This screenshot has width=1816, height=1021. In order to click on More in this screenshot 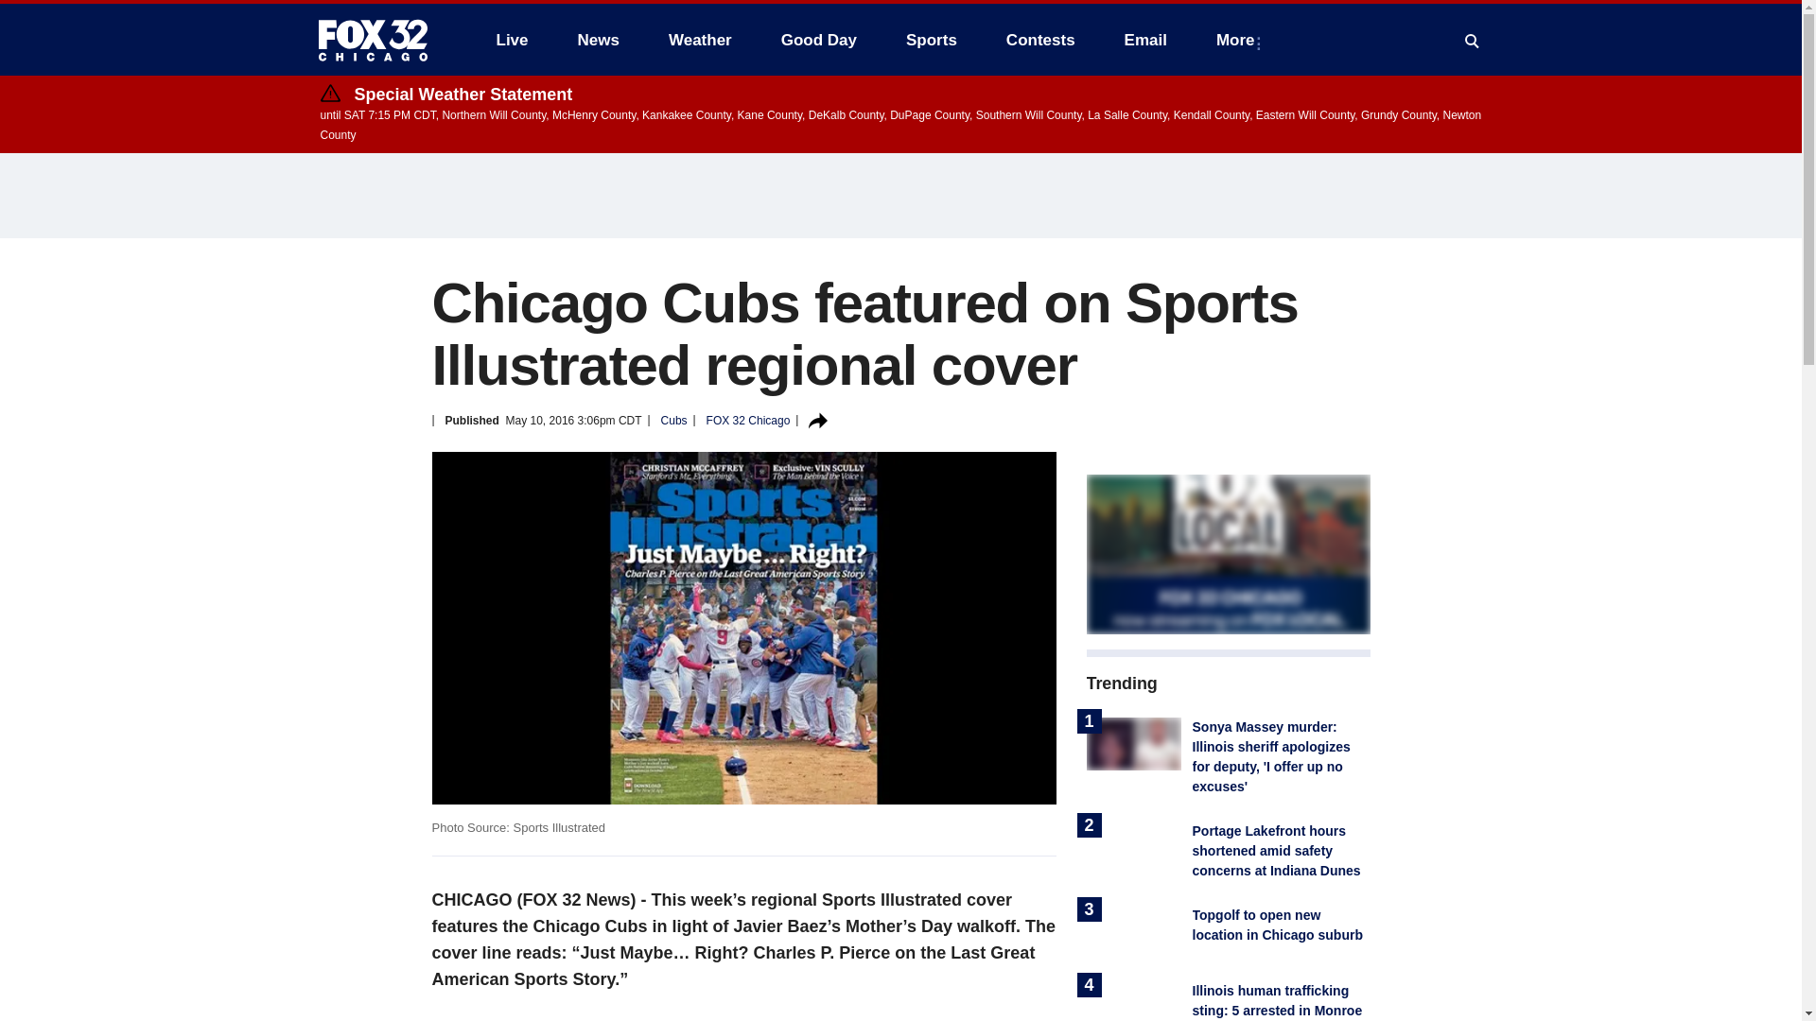, I will do `click(1239, 40)`.